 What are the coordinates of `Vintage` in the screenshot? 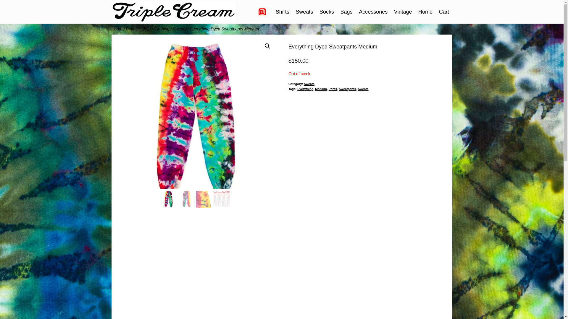 It's located at (403, 12).